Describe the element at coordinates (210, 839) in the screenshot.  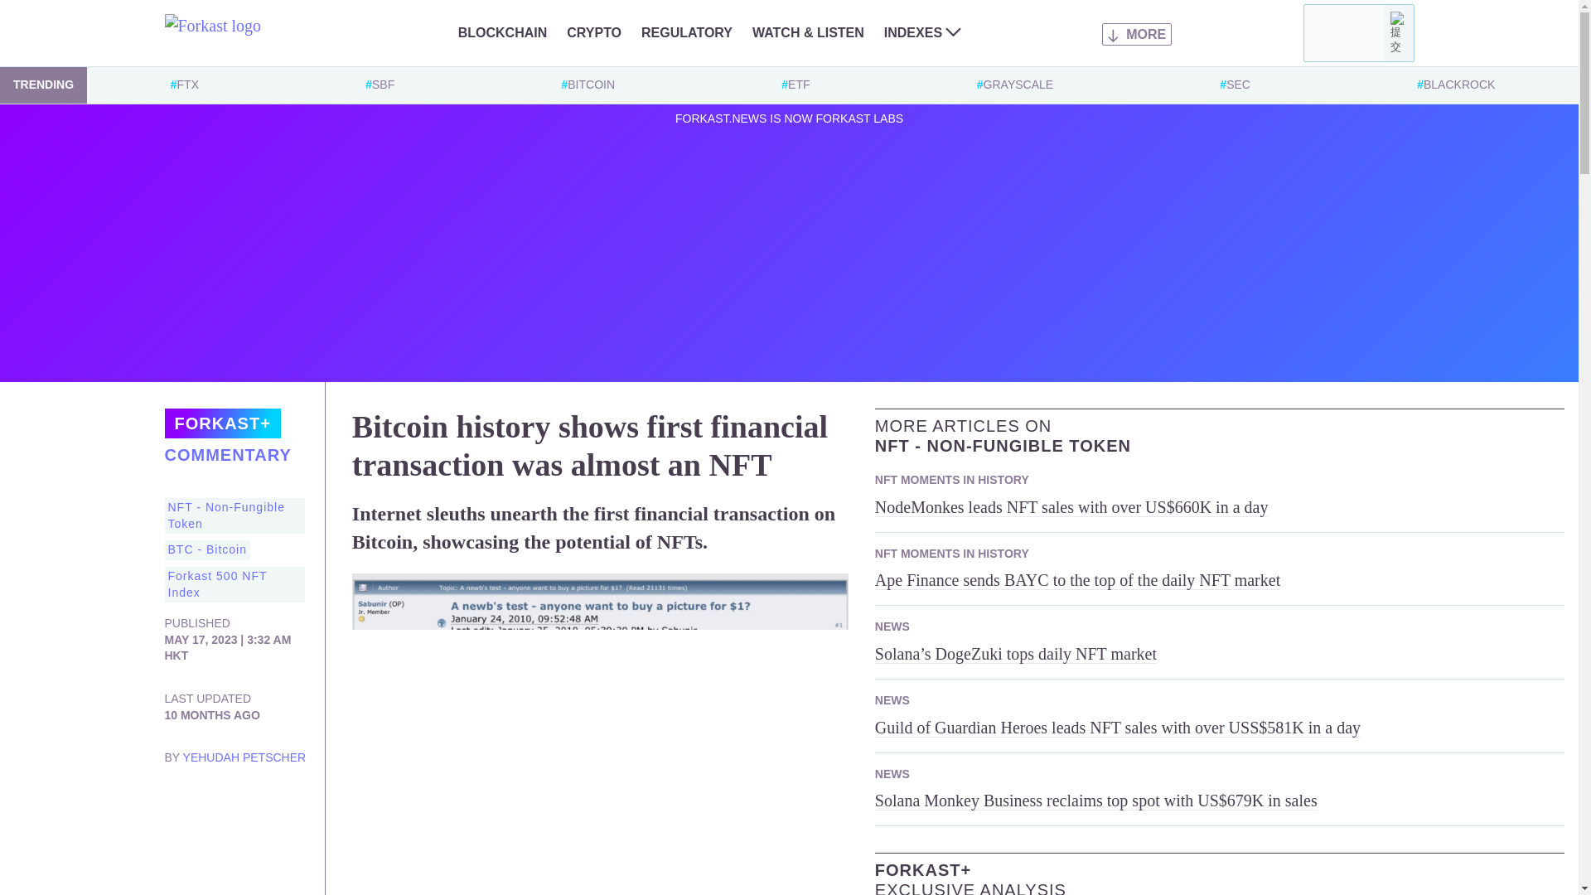
I see `Share on line` at that location.